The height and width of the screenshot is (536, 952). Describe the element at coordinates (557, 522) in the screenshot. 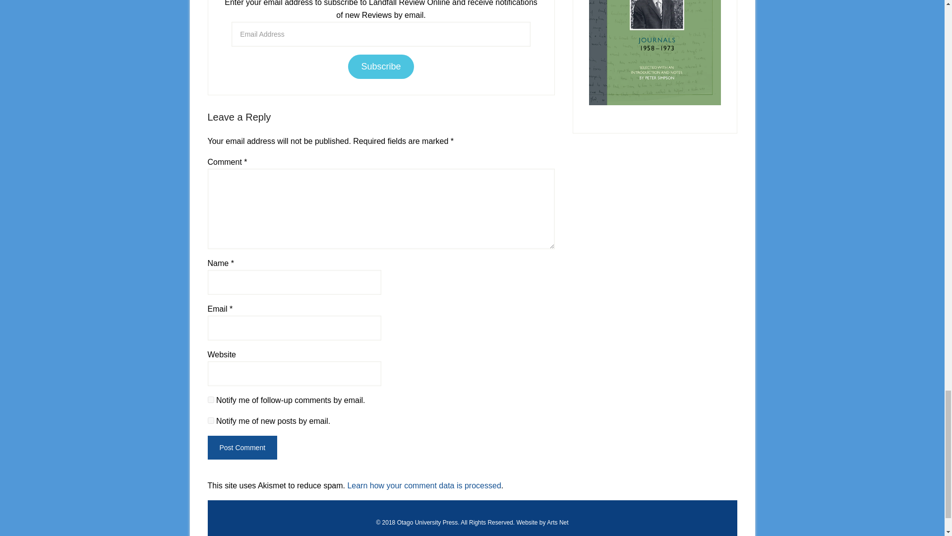

I see `Opens new window` at that location.